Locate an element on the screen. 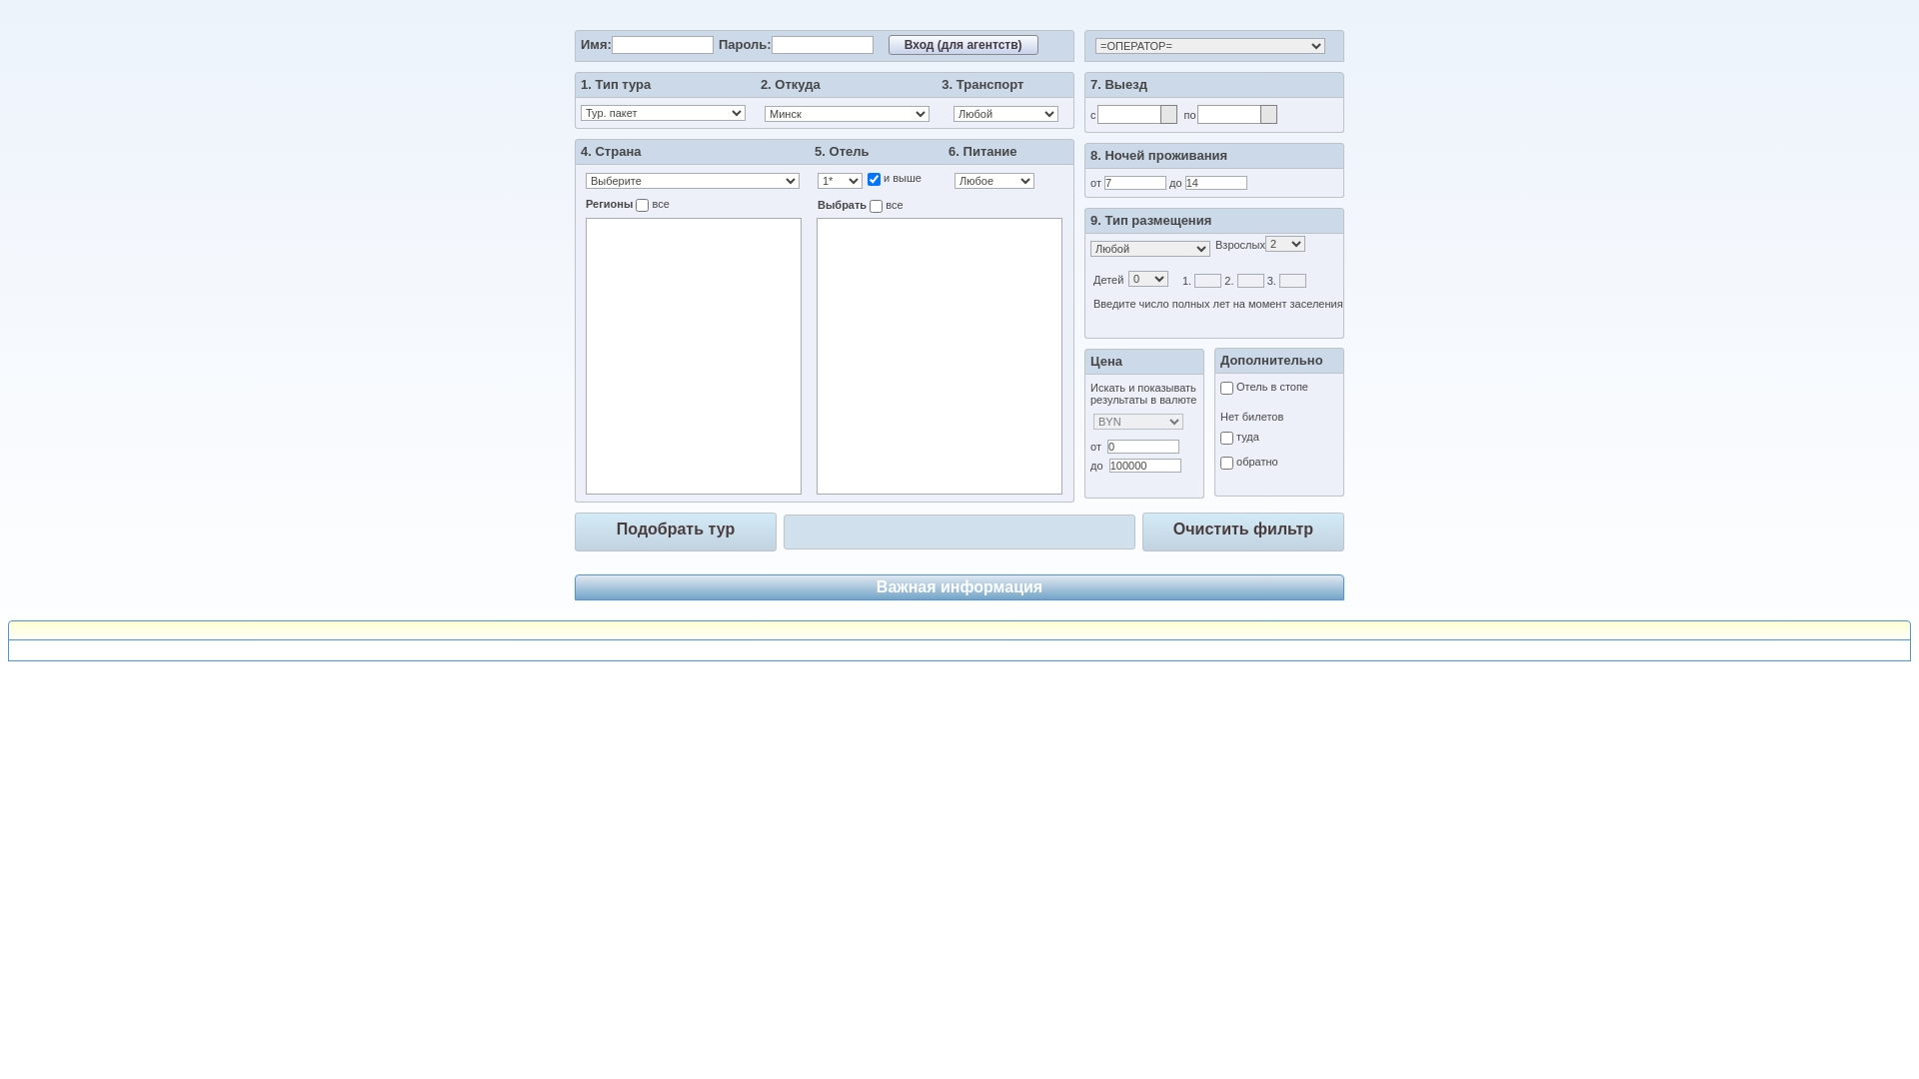  on is located at coordinates (642, 206).